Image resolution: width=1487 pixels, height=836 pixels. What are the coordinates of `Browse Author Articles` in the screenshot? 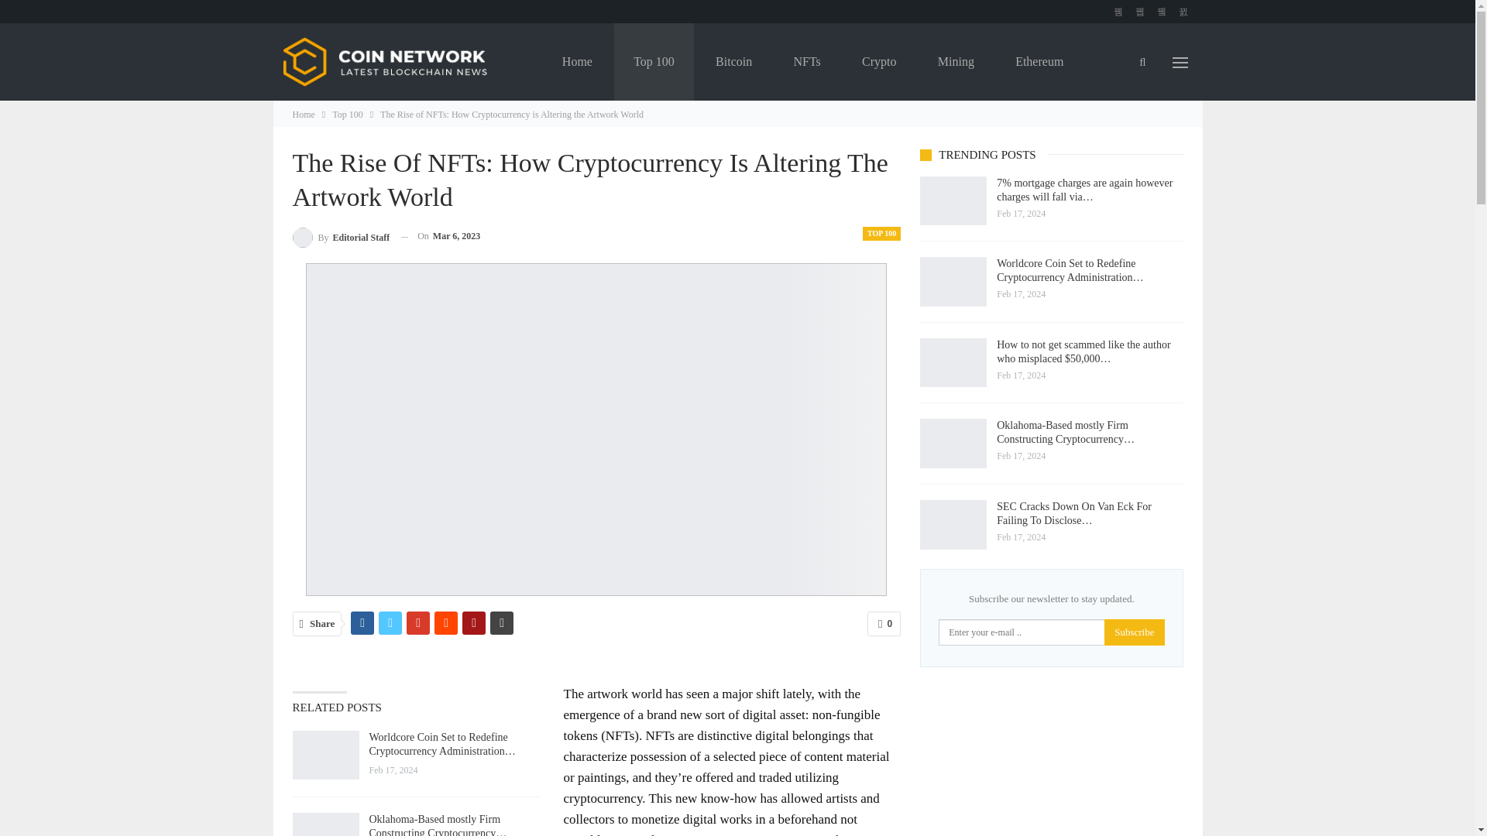 It's located at (341, 235).